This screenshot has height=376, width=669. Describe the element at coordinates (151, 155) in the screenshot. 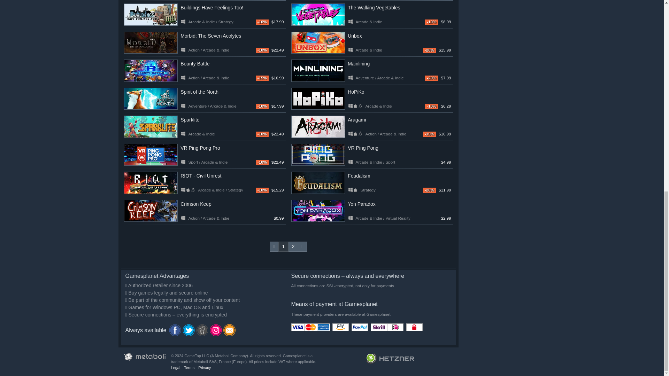

I see `VR Ping Pong Pro` at that location.